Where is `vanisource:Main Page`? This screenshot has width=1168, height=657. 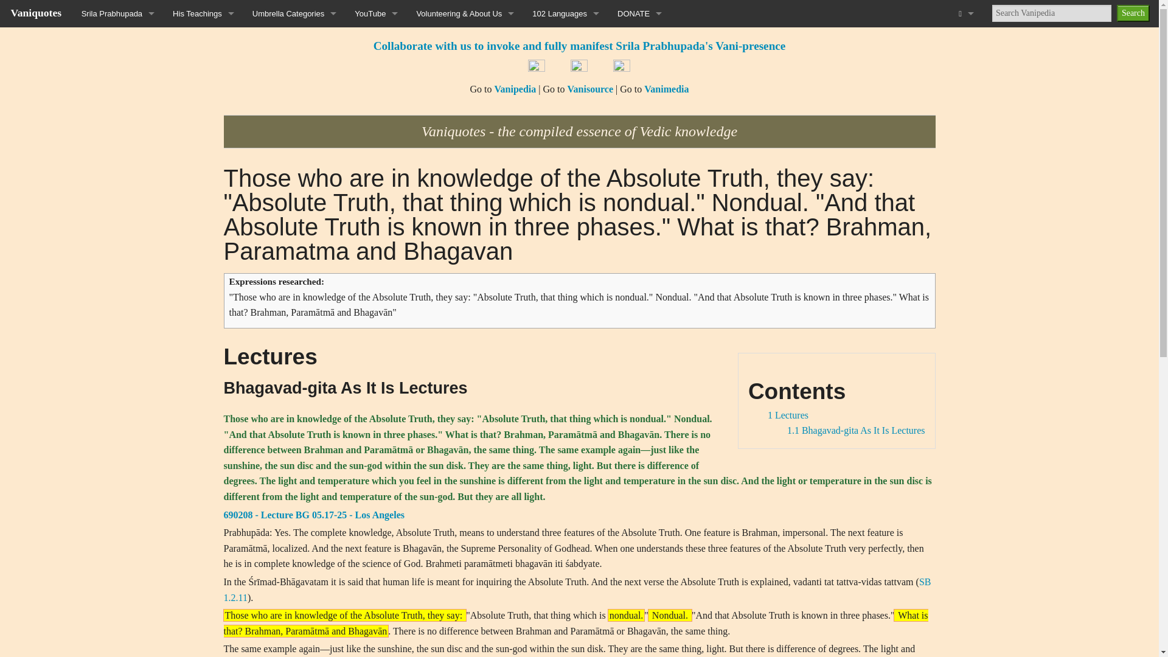 vanisource:Main Page is located at coordinates (590, 89).